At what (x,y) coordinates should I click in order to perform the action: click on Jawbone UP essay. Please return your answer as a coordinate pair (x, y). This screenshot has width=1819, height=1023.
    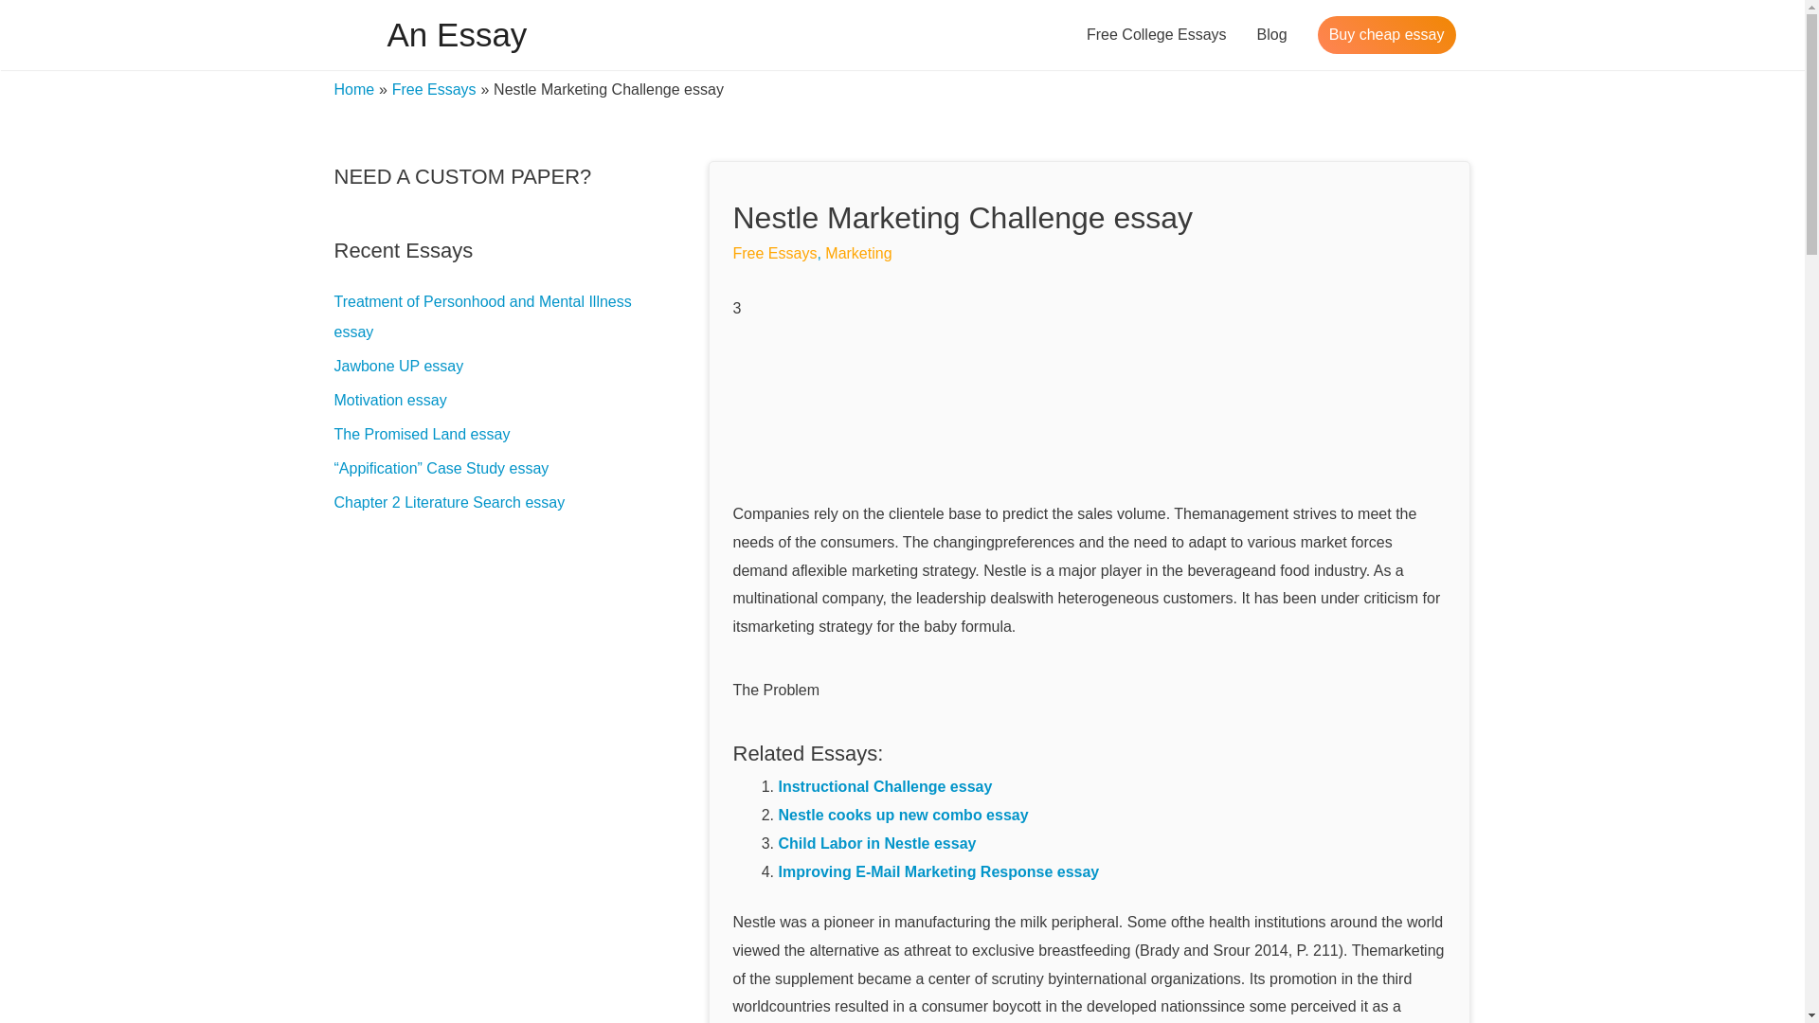
    Looking at the image, I should click on (398, 366).